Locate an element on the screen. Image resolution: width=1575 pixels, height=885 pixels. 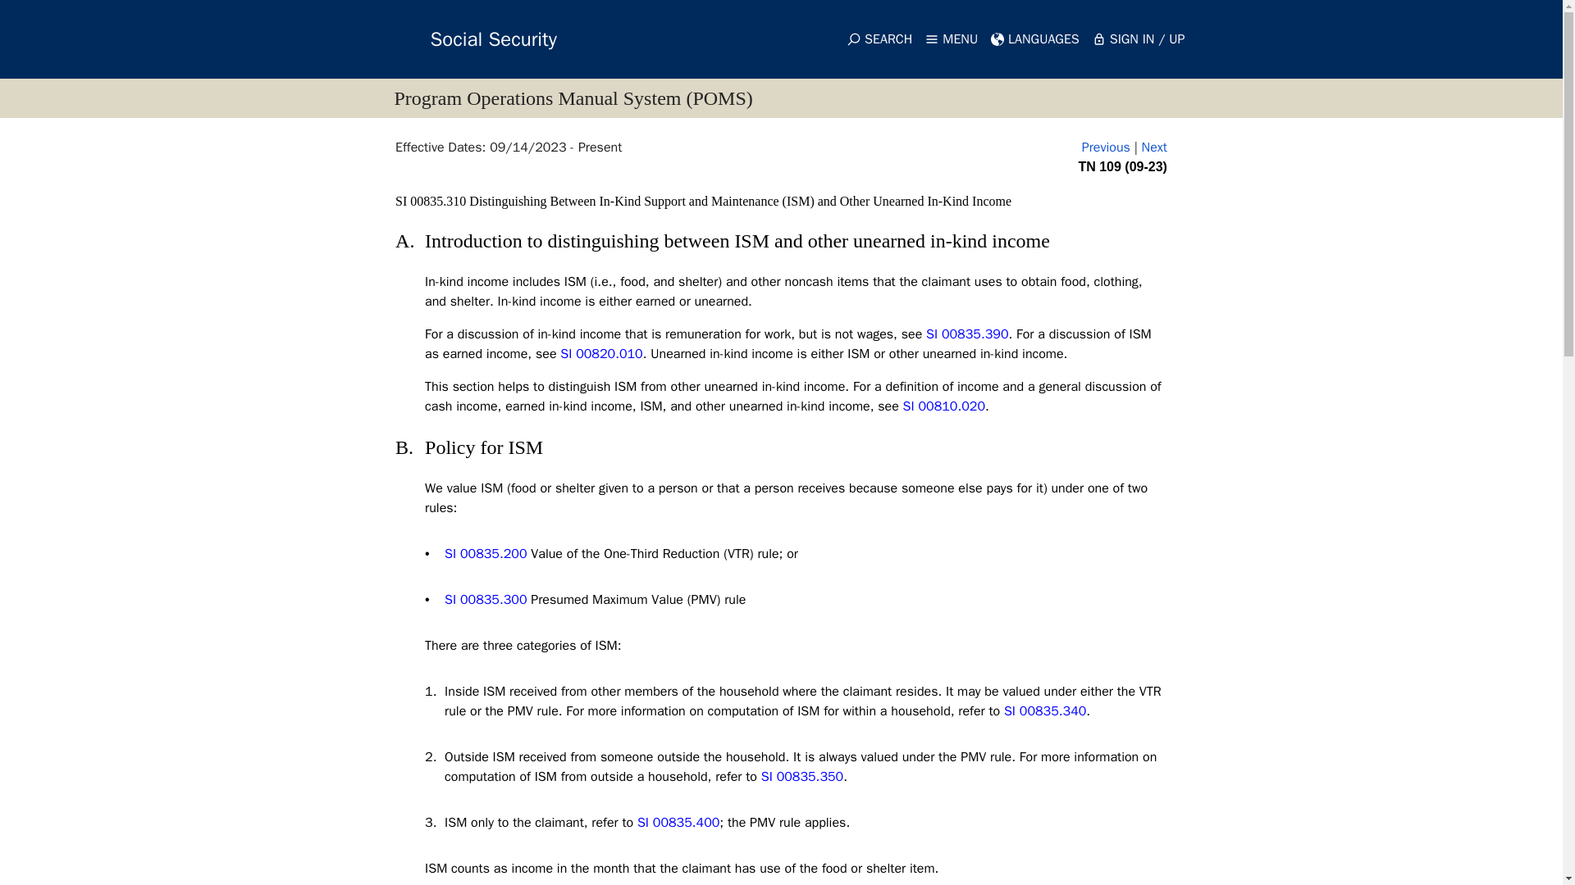
Next is located at coordinates (1154, 147).